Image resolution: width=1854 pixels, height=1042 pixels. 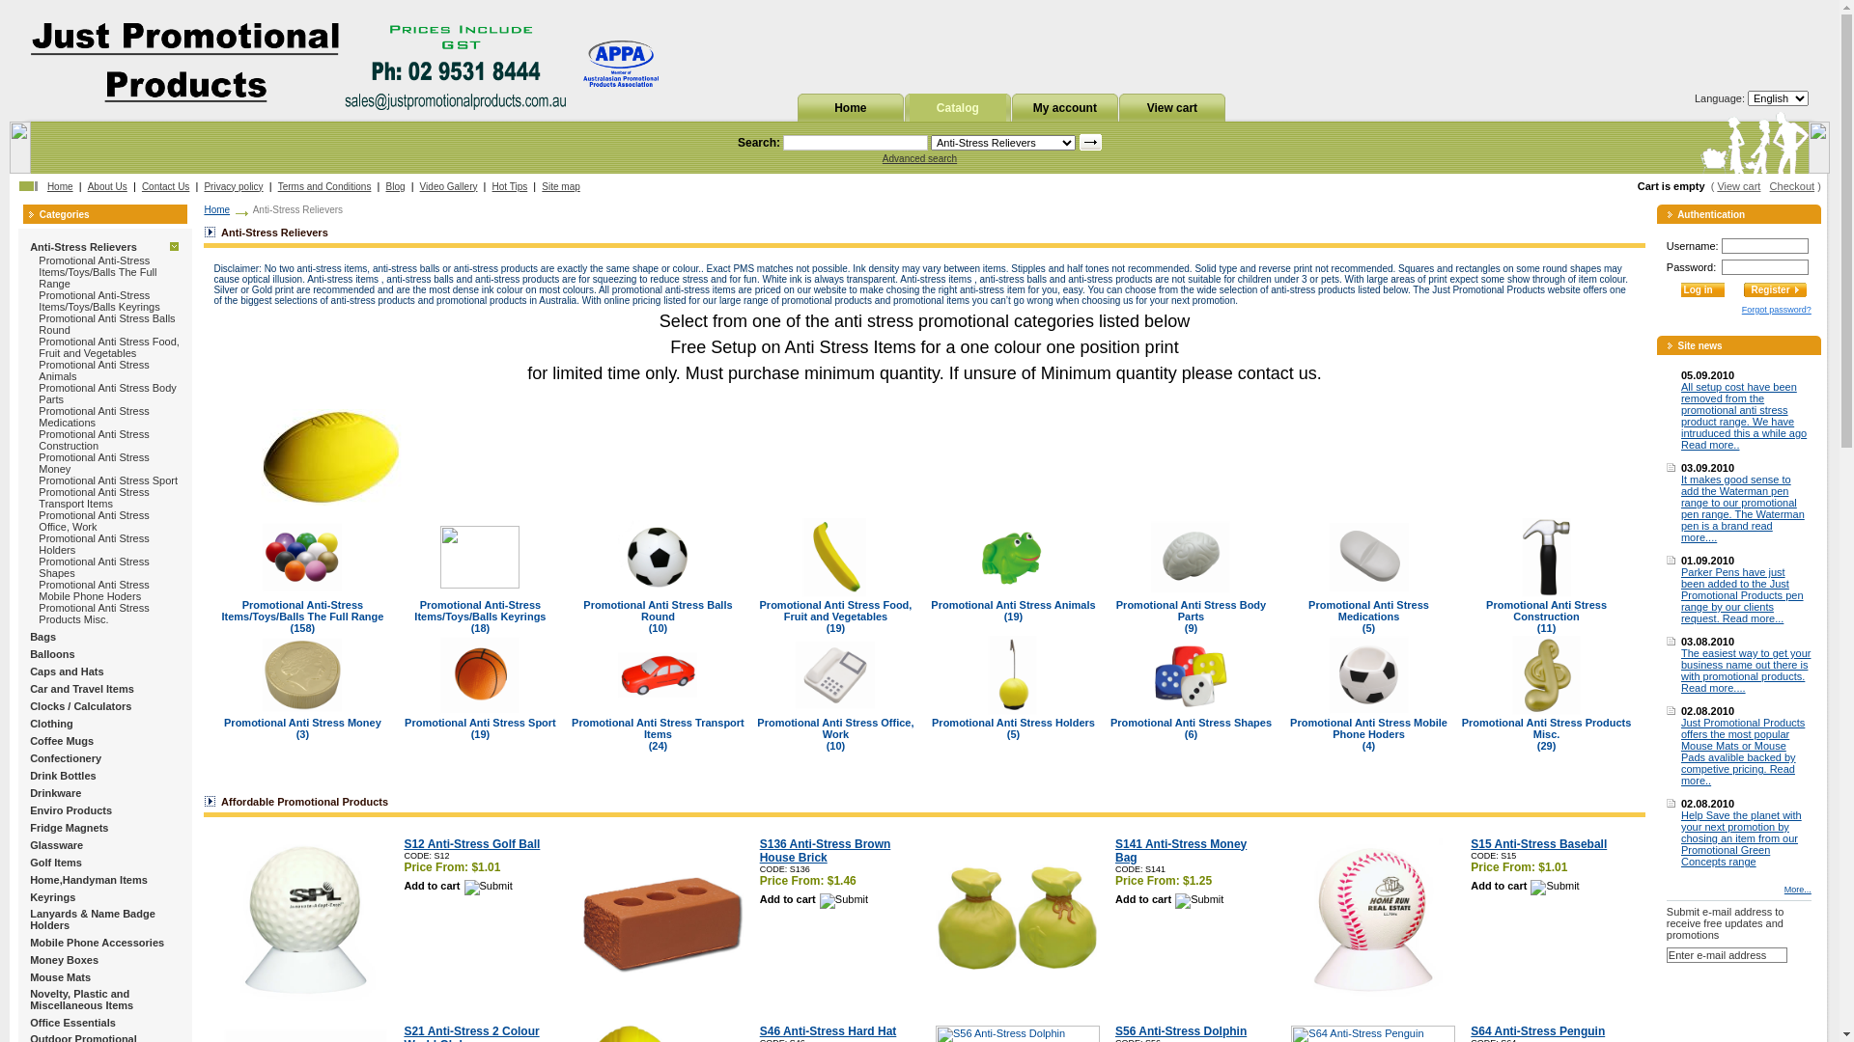 What do you see at coordinates (94, 614) in the screenshot?
I see `Promotional Anti Stress Products Misc.` at bounding box center [94, 614].